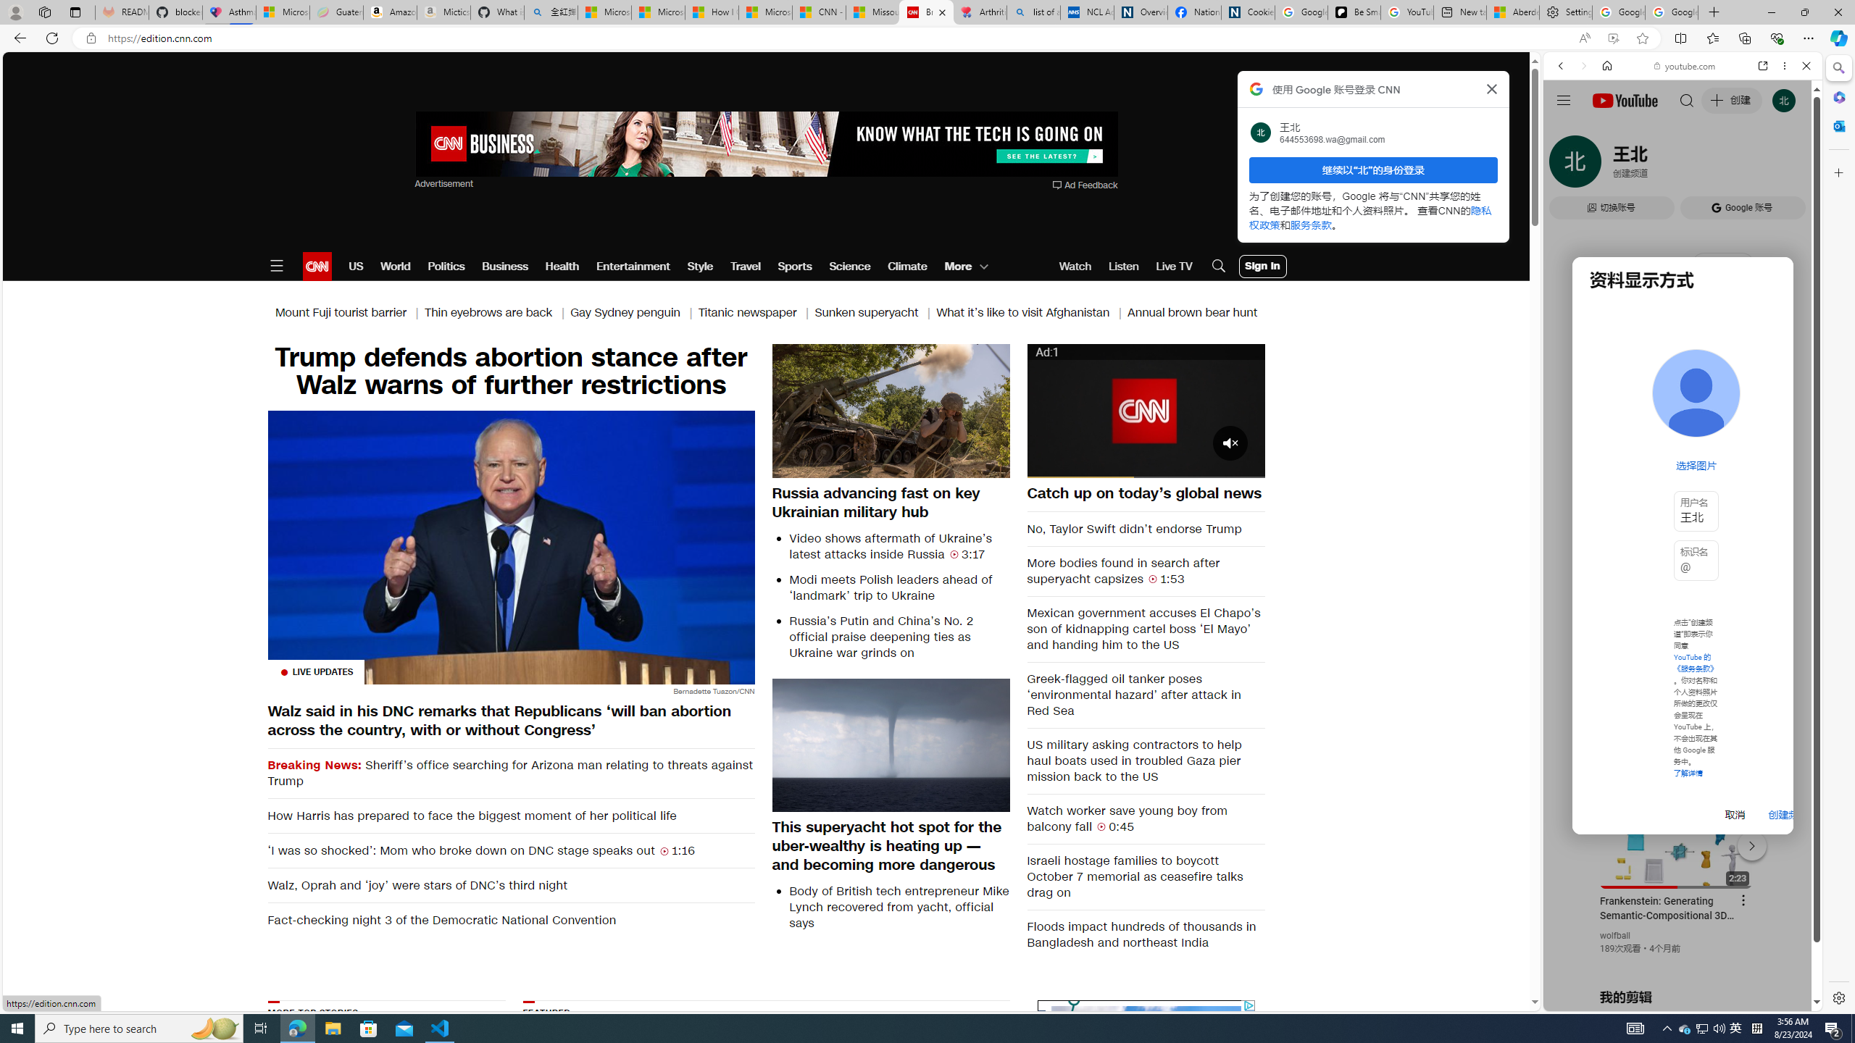 The image size is (1855, 1043). What do you see at coordinates (356, 267) in the screenshot?
I see `US` at bounding box center [356, 267].